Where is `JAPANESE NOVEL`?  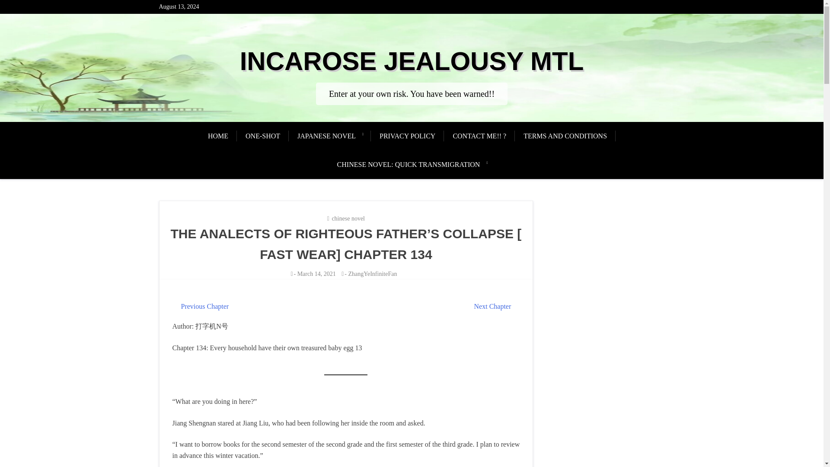 JAPANESE NOVEL is located at coordinates (326, 136).